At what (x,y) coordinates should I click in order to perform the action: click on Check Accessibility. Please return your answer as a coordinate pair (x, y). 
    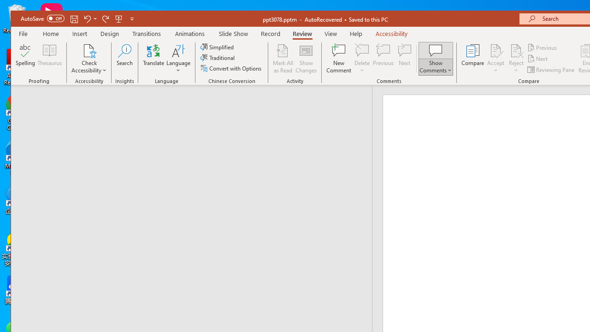
    Looking at the image, I should click on (89, 59).